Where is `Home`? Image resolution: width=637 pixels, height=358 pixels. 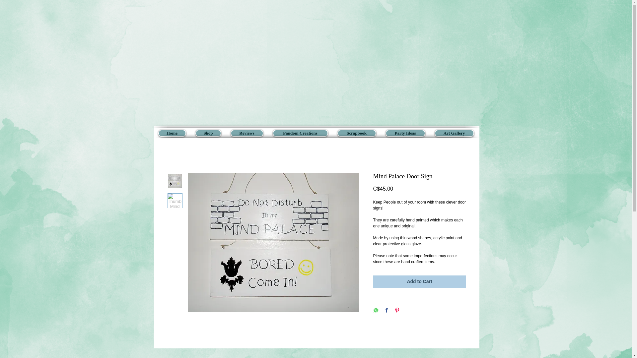 Home is located at coordinates (172, 133).